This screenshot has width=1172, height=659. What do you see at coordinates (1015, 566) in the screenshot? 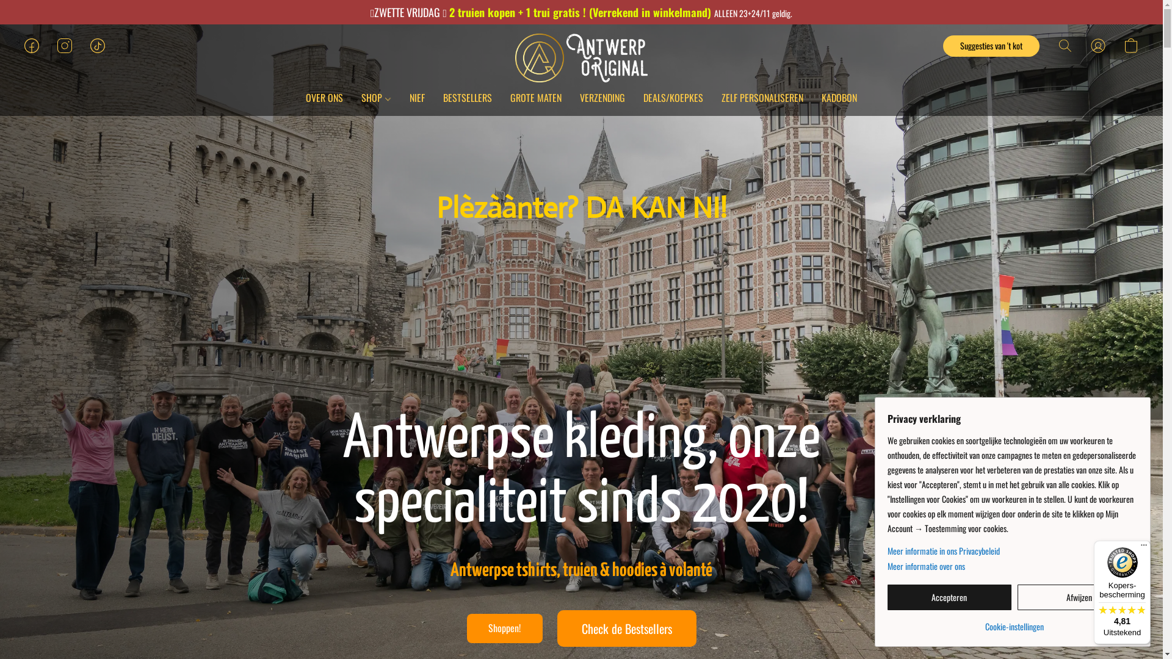
I see `Meer informatie over ons` at bounding box center [1015, 566].